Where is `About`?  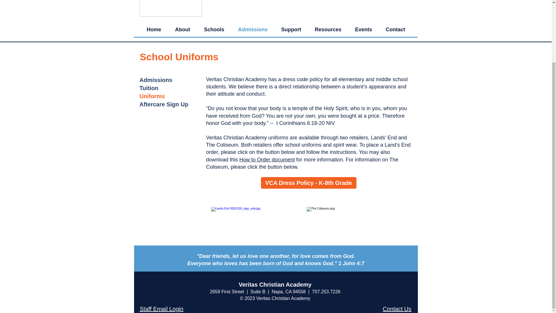 About is located at coordinates (182, 30).